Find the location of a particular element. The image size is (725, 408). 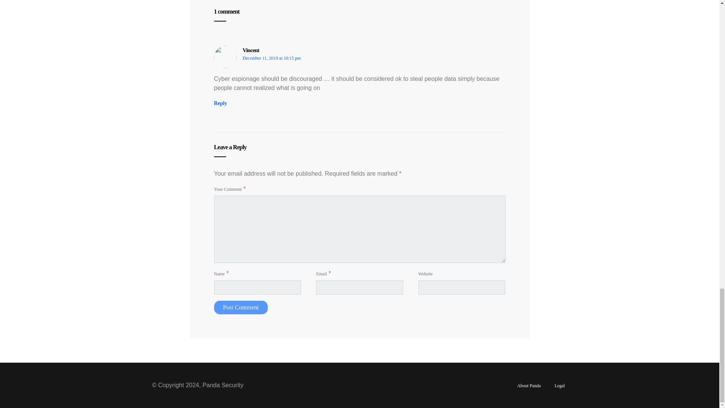

Post Comment is located at coordinates (241, 307).